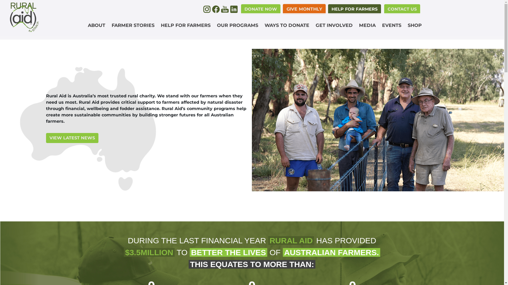 This screenshot has width=508, height=285. Describe the element at coordinates (147, 138) in the screenshot. I see `VIEW LATEST NEWS` at that location.